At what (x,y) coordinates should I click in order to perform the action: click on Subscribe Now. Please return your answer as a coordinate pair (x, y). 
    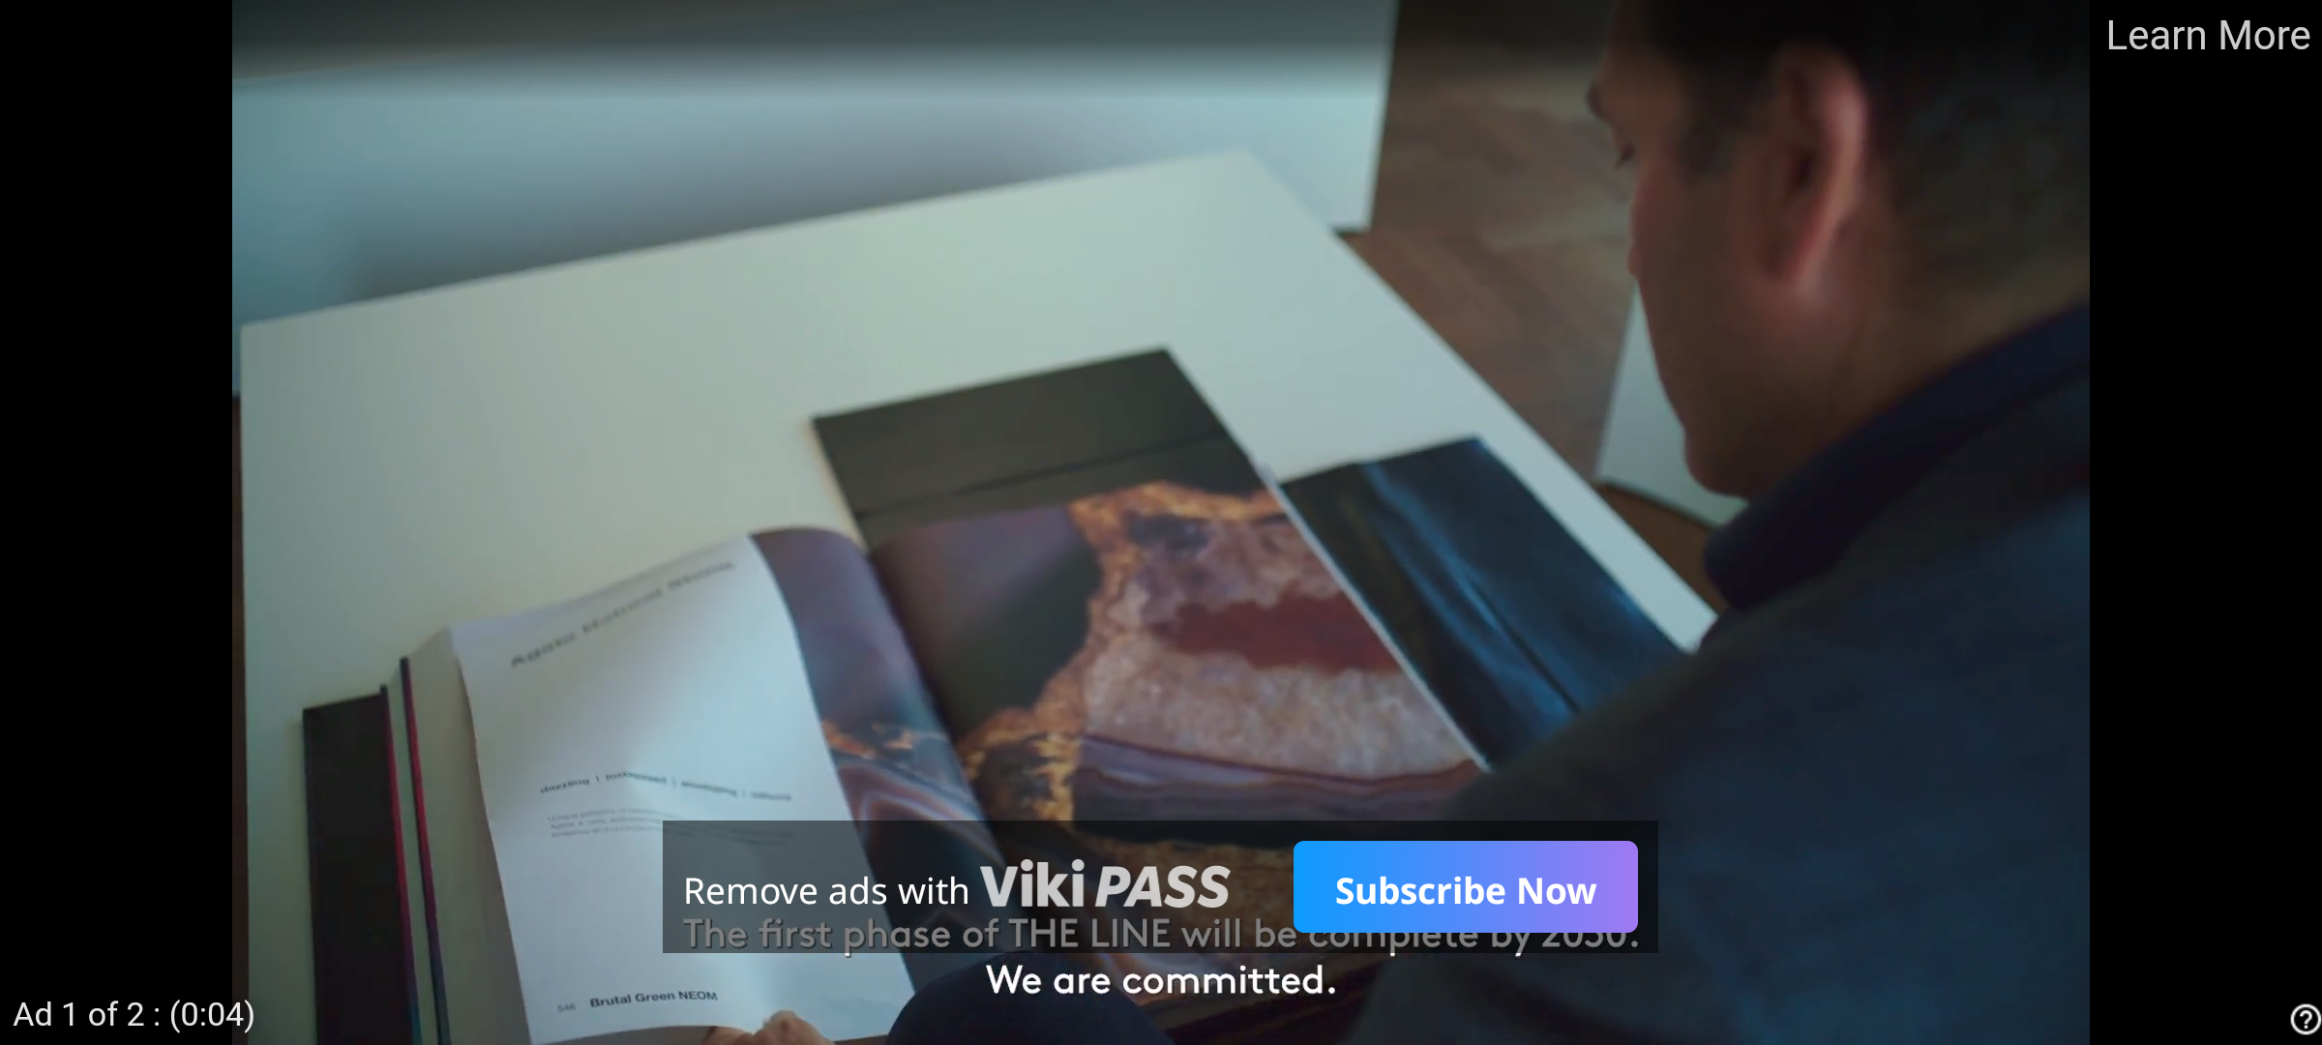
    Looking at the image, I should click on (1465, 886).